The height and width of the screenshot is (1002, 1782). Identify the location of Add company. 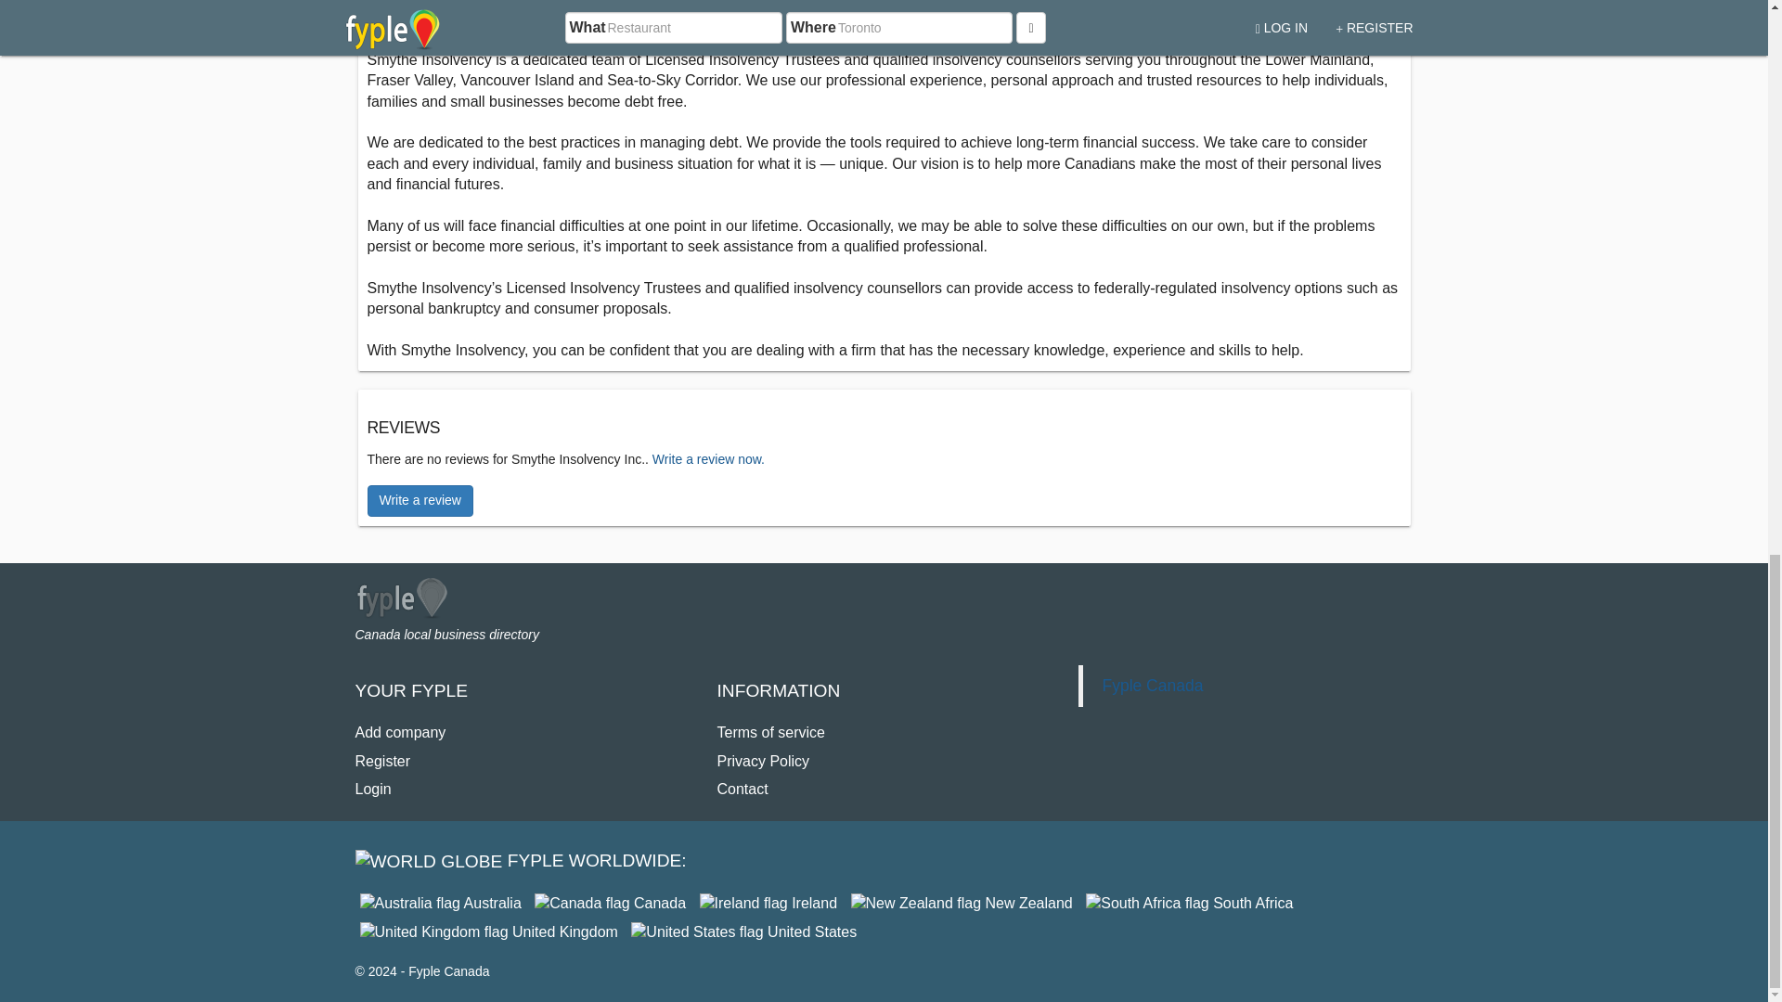
(400, 732).